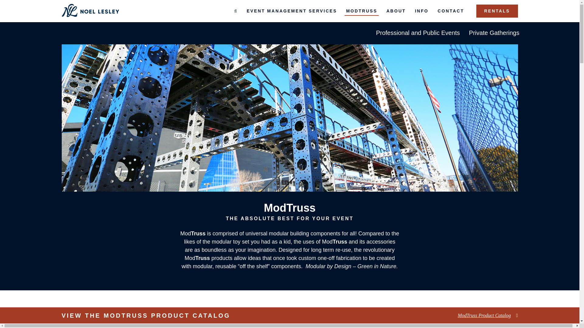 This screenshot has width=584, height=328. I want to click on RENTALS, so click(497, 11).